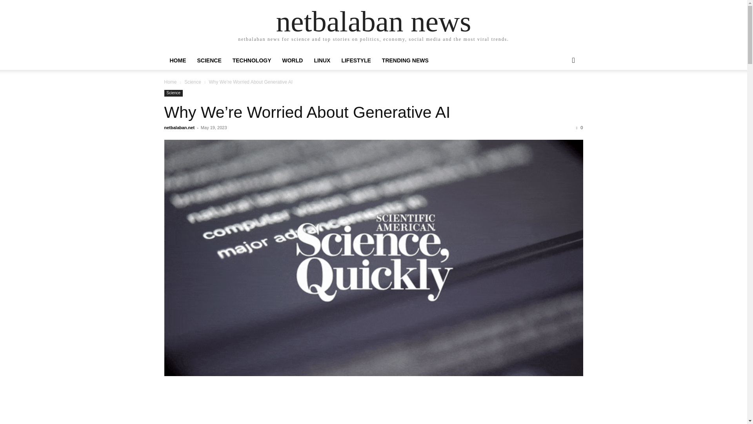 Image resolution: width=753 pixels, height=424 pixels. Describe the element at coordinates (322, 60) in the screenshot. I see `LINUX` at that location.